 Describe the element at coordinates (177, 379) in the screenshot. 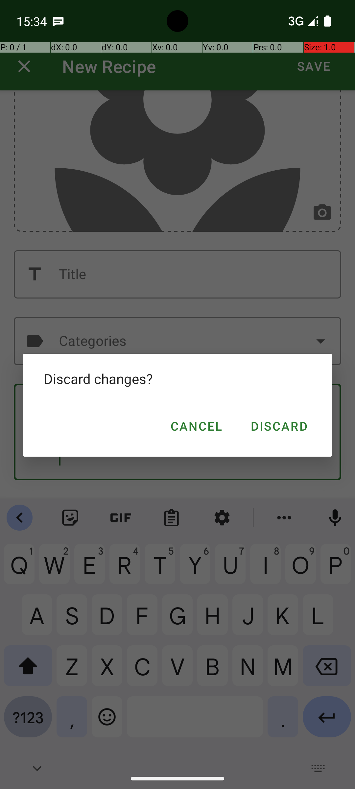

I see `Discard changes?` at that location.